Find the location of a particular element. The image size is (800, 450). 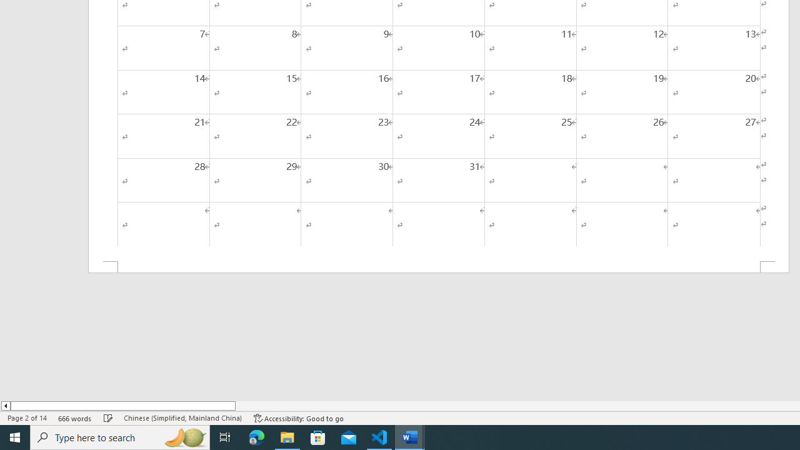

Word Count 666 words is located at coordinates (75, 417).